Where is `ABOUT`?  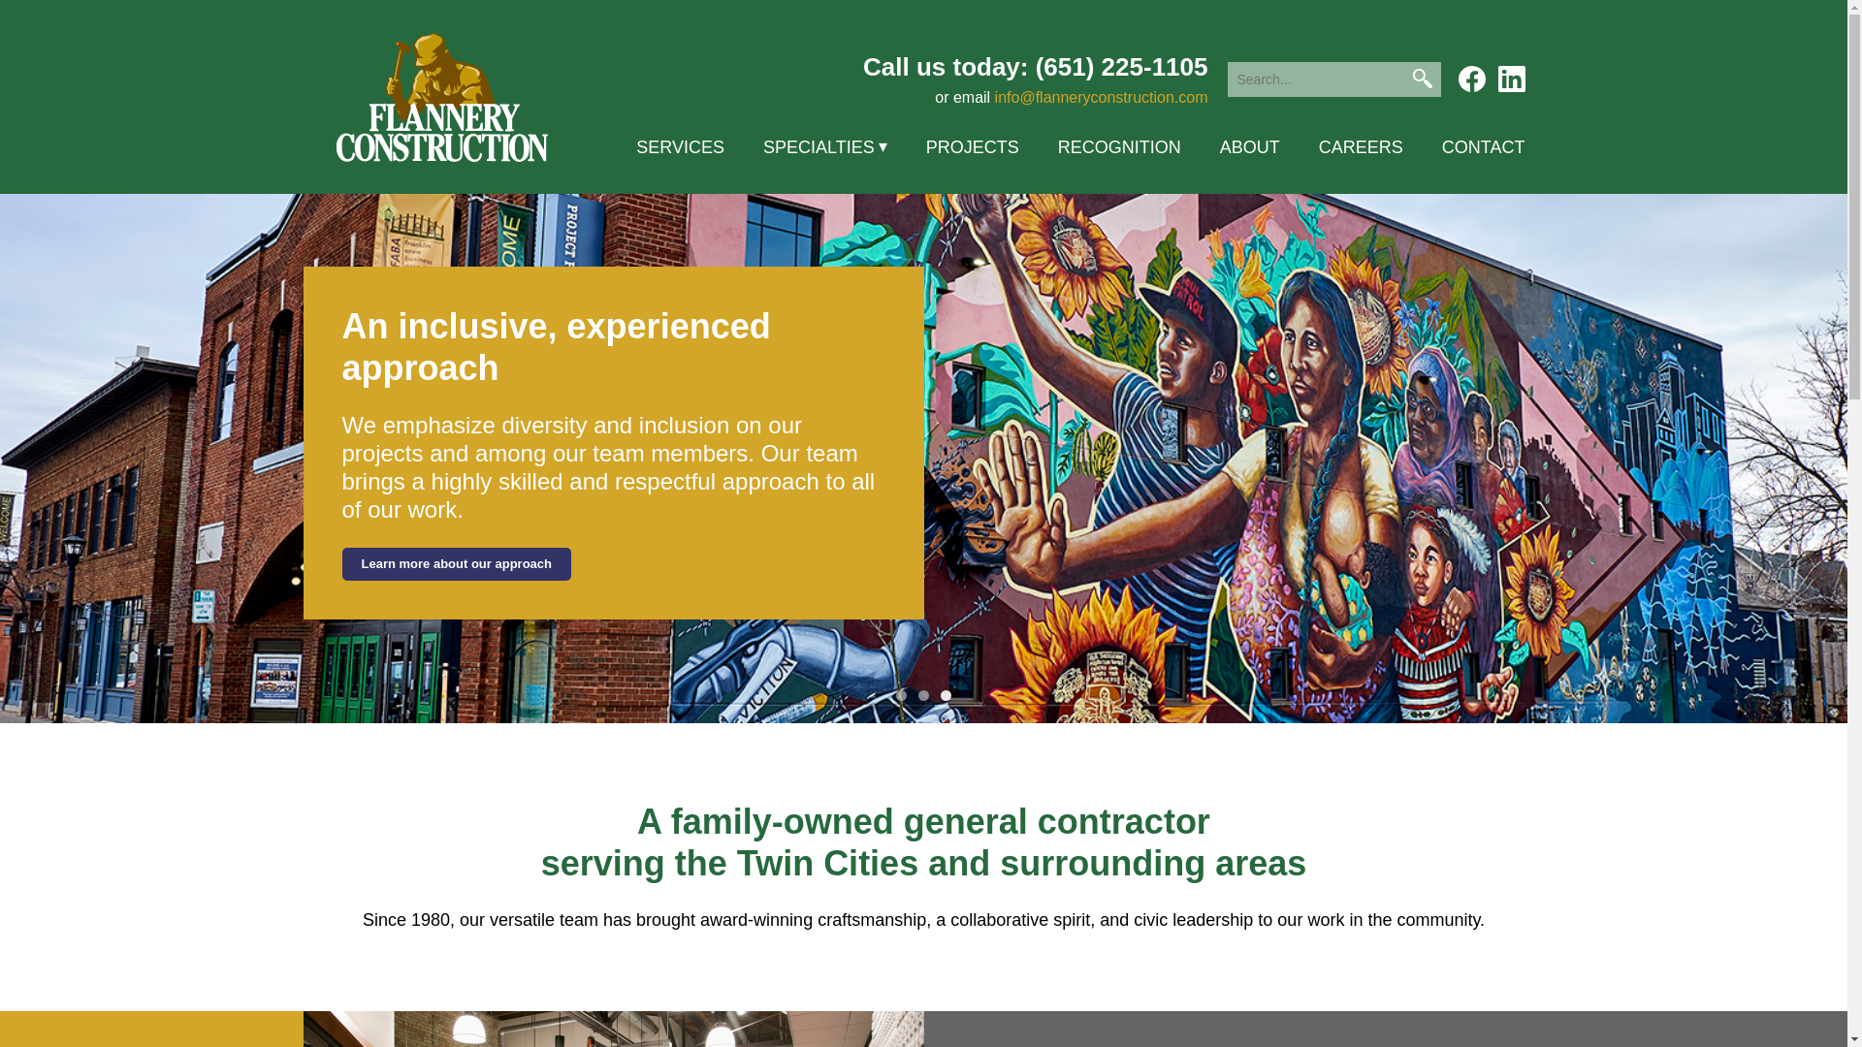 ABOUT is located at coordinates (1249, 149).